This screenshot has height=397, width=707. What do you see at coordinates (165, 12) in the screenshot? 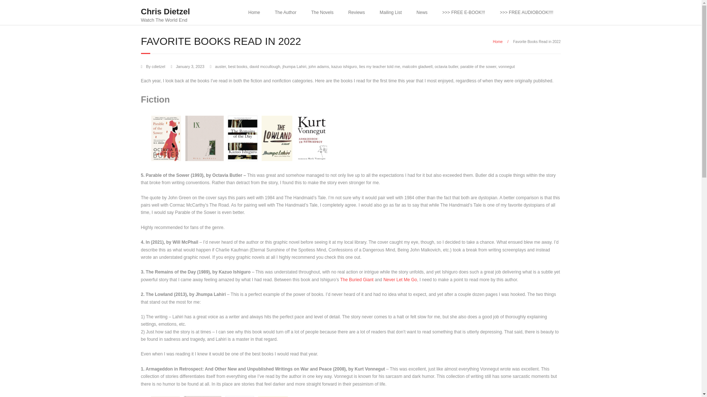
I see `Home` at bounding box center [165, 12].